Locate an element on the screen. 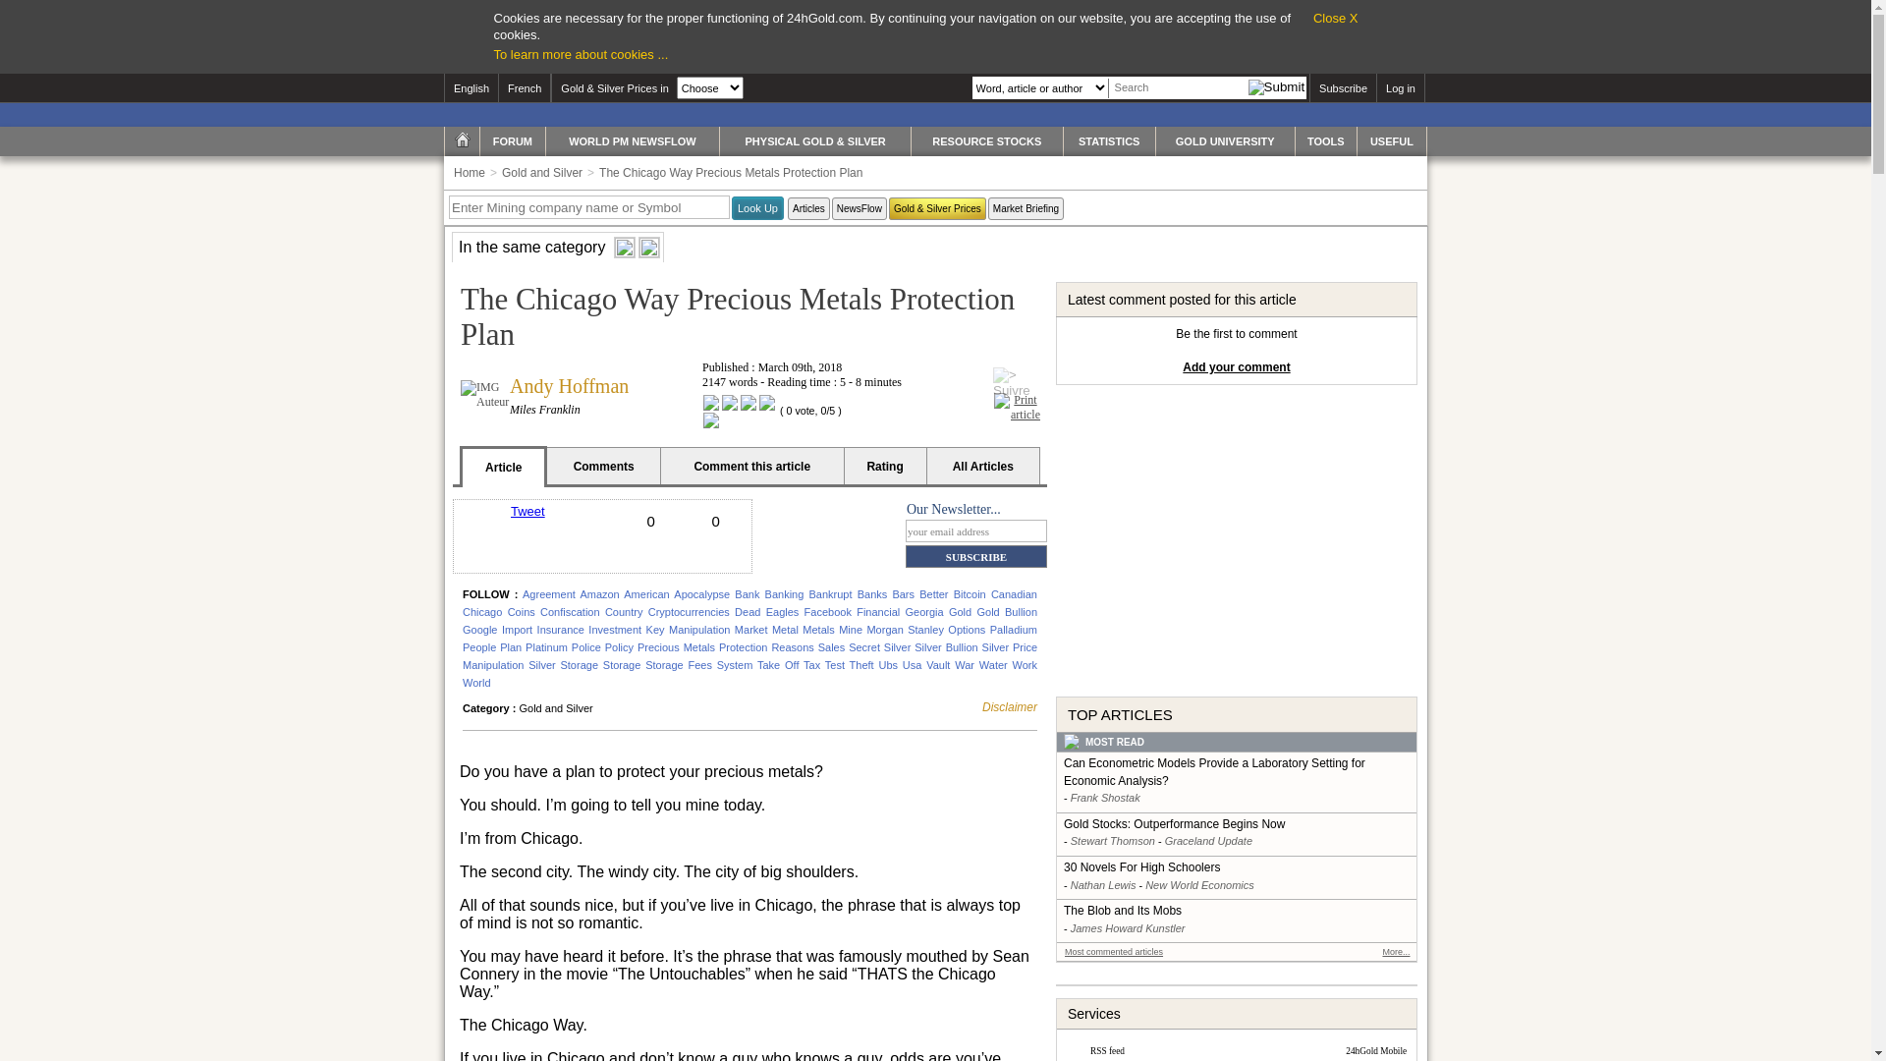  Nathan Lewis is located at coordinates (1104, 885).